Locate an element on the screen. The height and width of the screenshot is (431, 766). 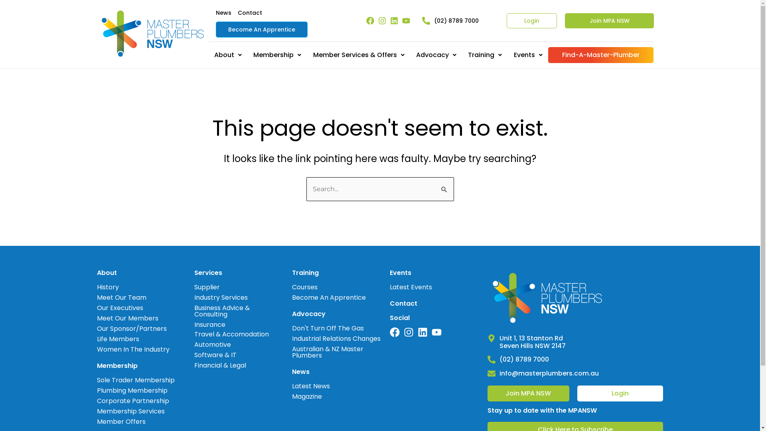
Login is located at coordinates (620, 393).